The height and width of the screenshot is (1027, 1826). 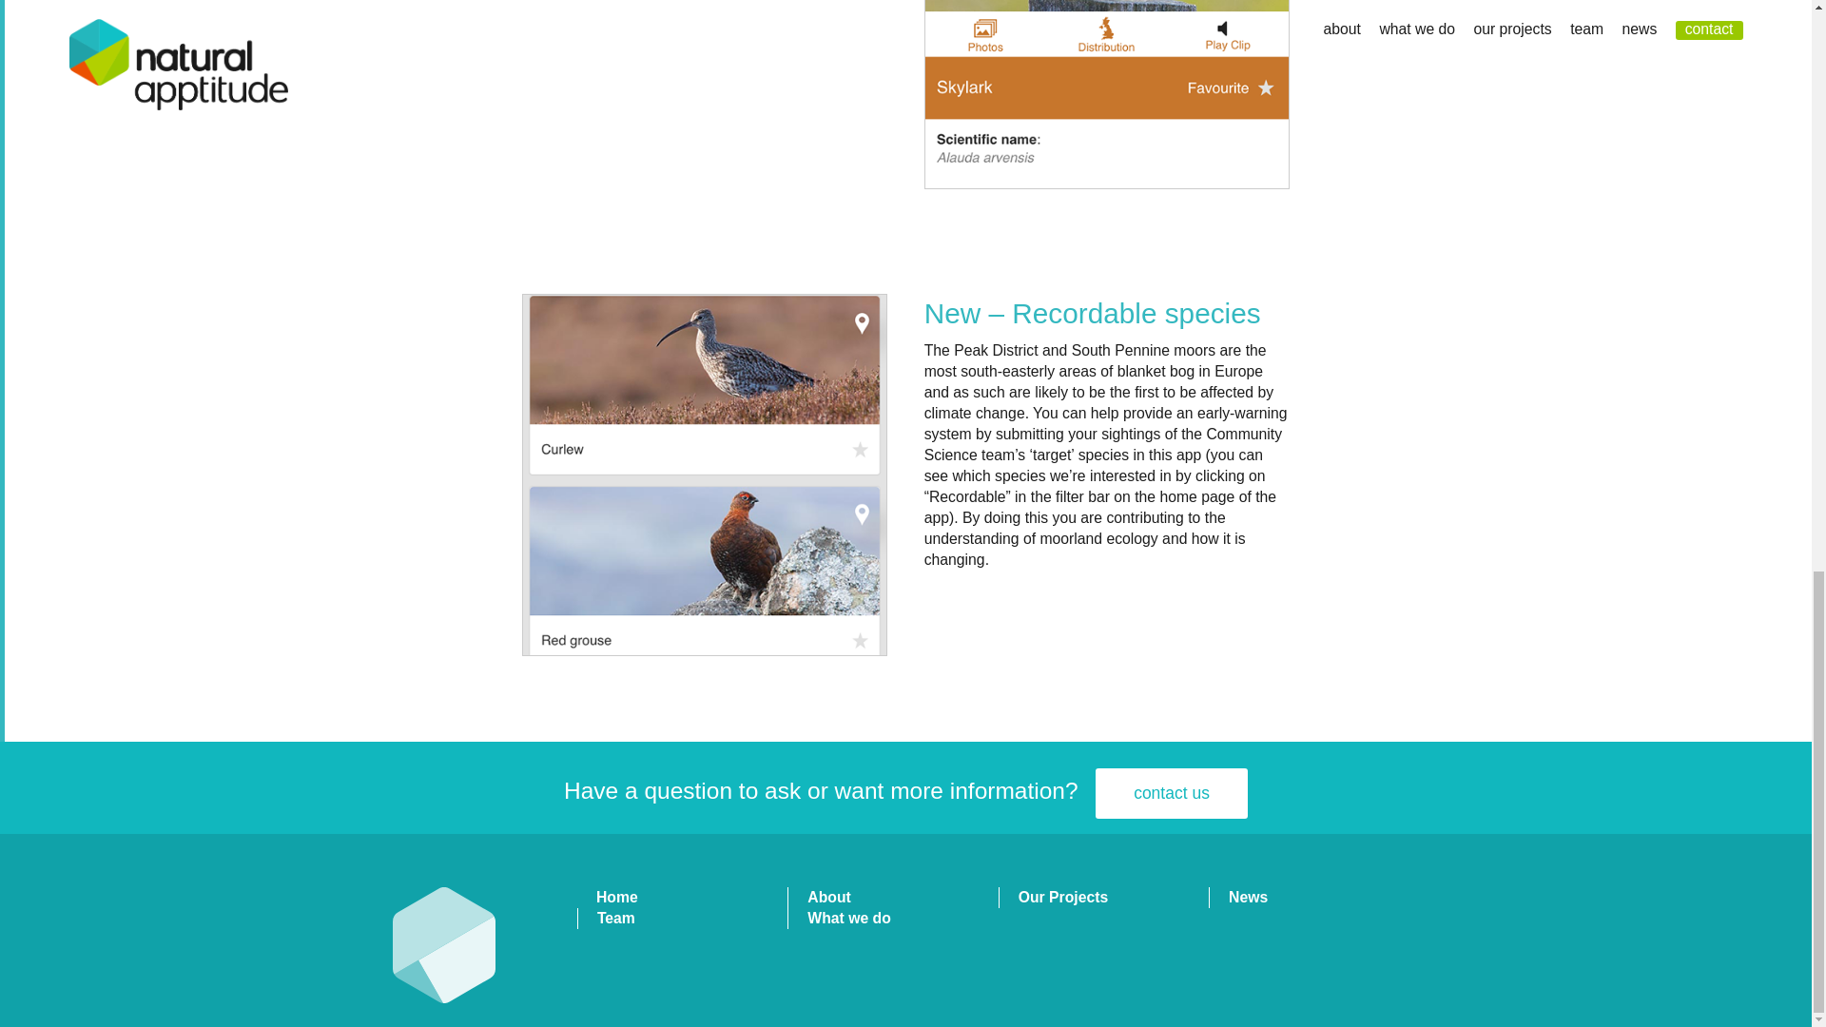 What do you see at coordinates (1248, 897) in the screenshot?
I see `News` at bounding box center [1248, 897].